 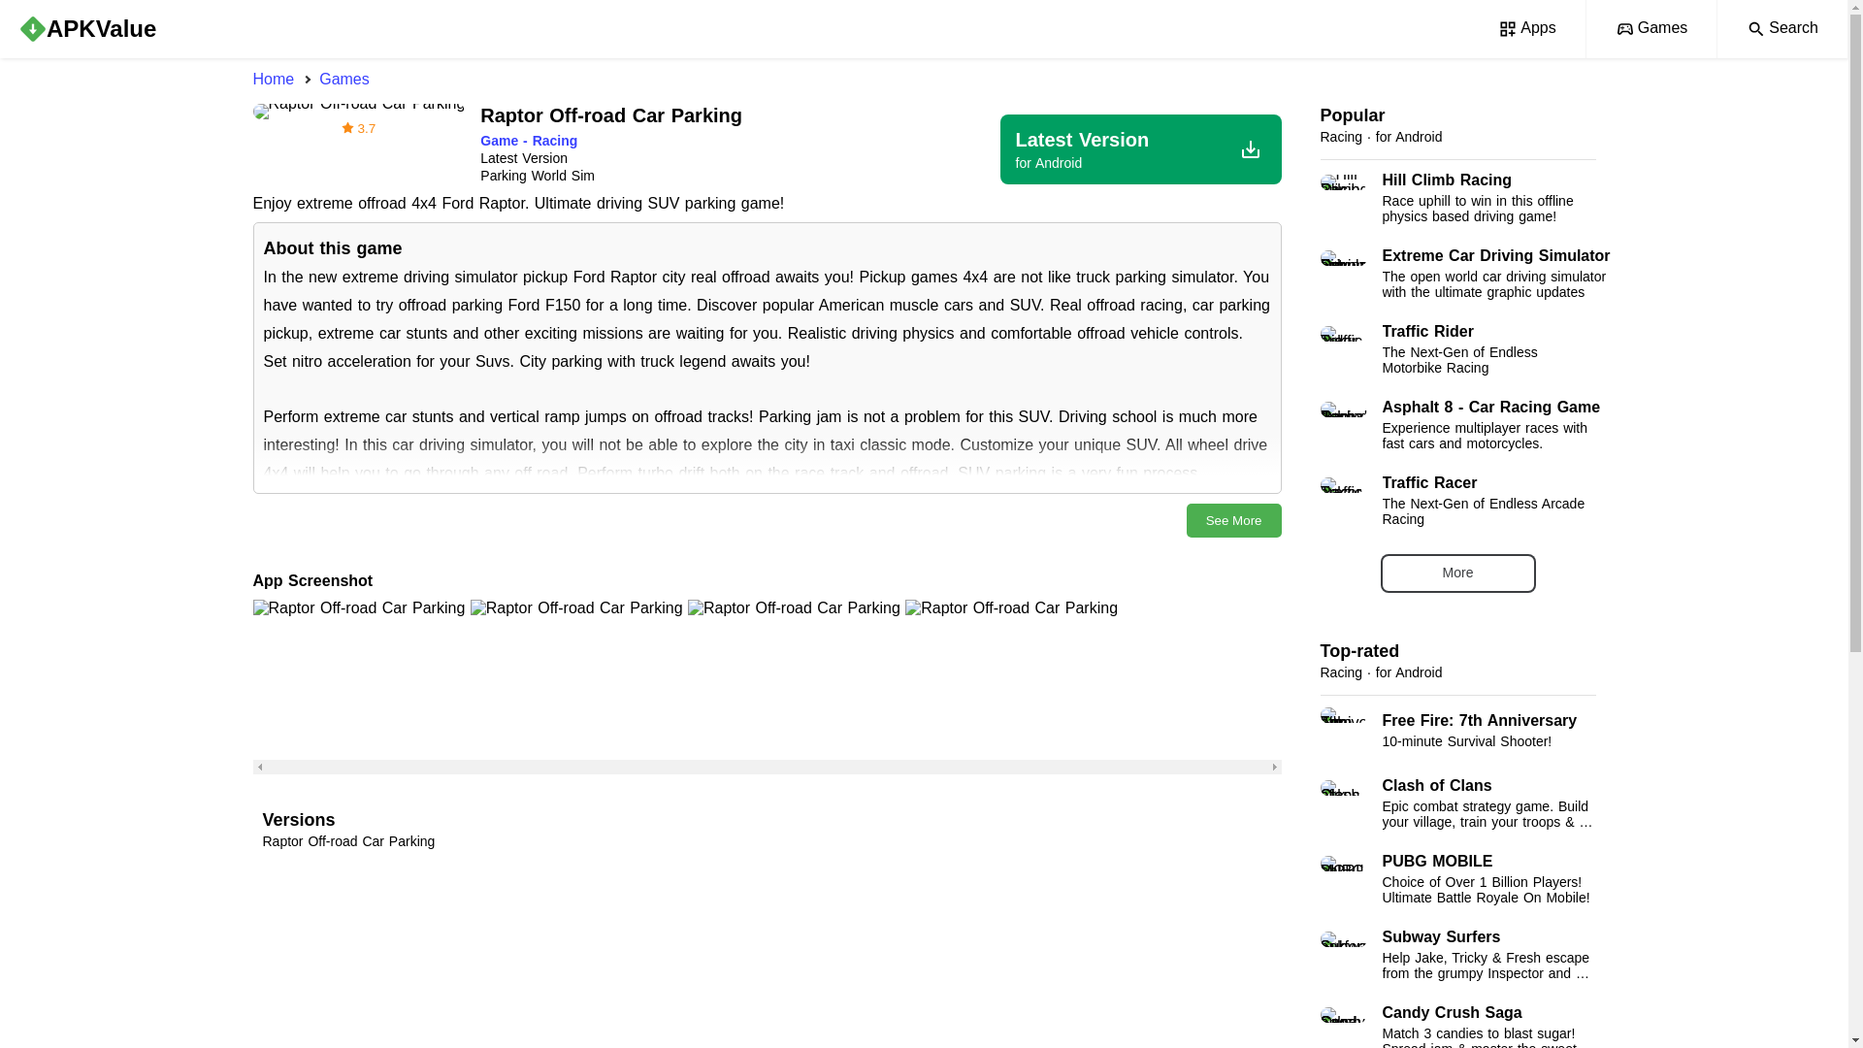 What do you see at coordinates (1456, 425) in the screenshot?
I see `More` at bounding box center [1456, 425].